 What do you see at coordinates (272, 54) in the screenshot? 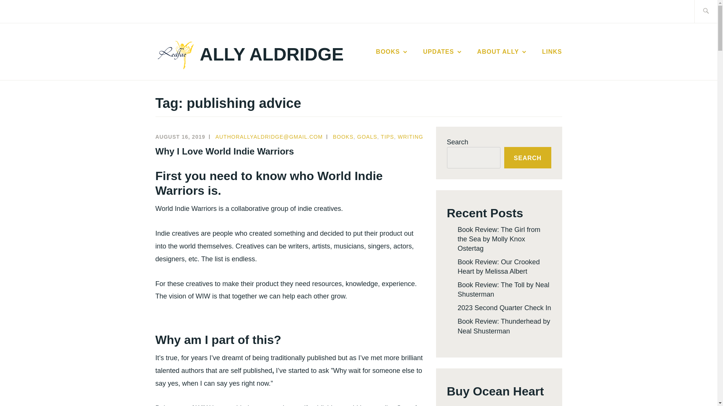
I see `ALLY ALDRIDGE` at bounding box center [272, 54].